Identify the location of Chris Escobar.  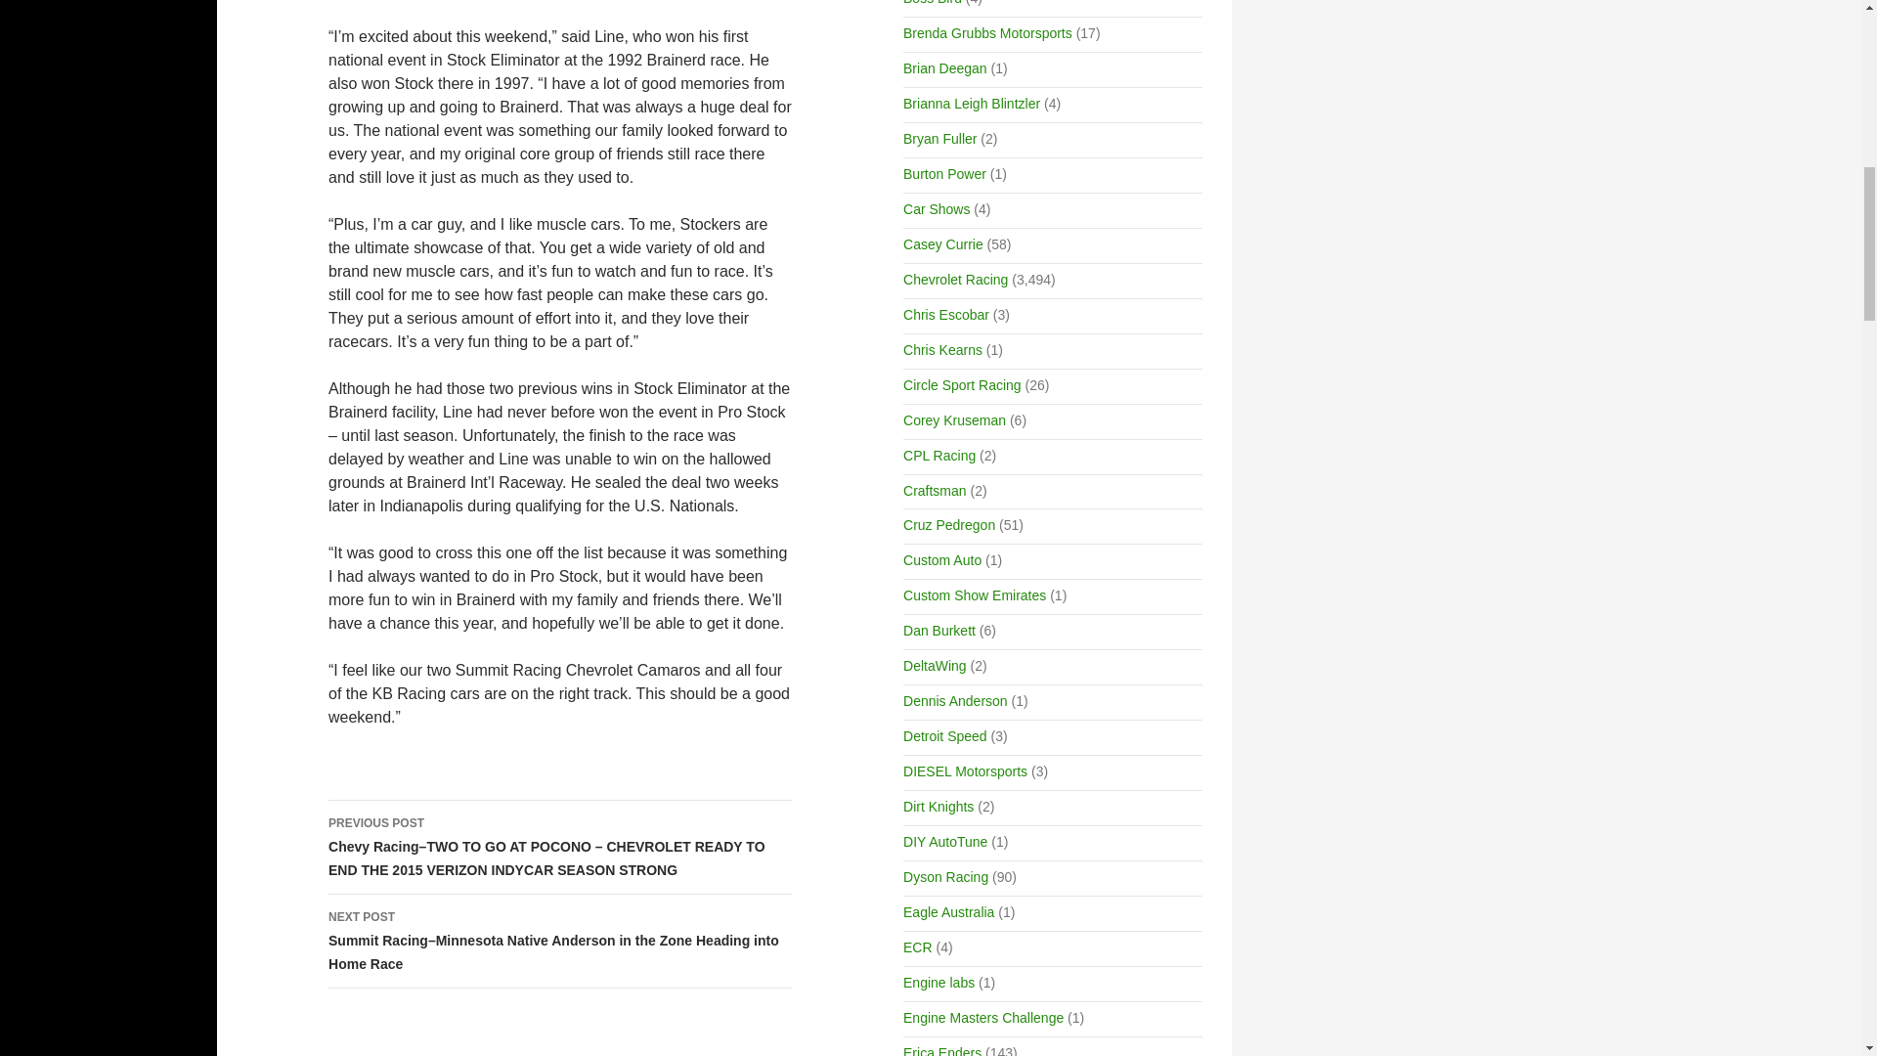
(945, 315).